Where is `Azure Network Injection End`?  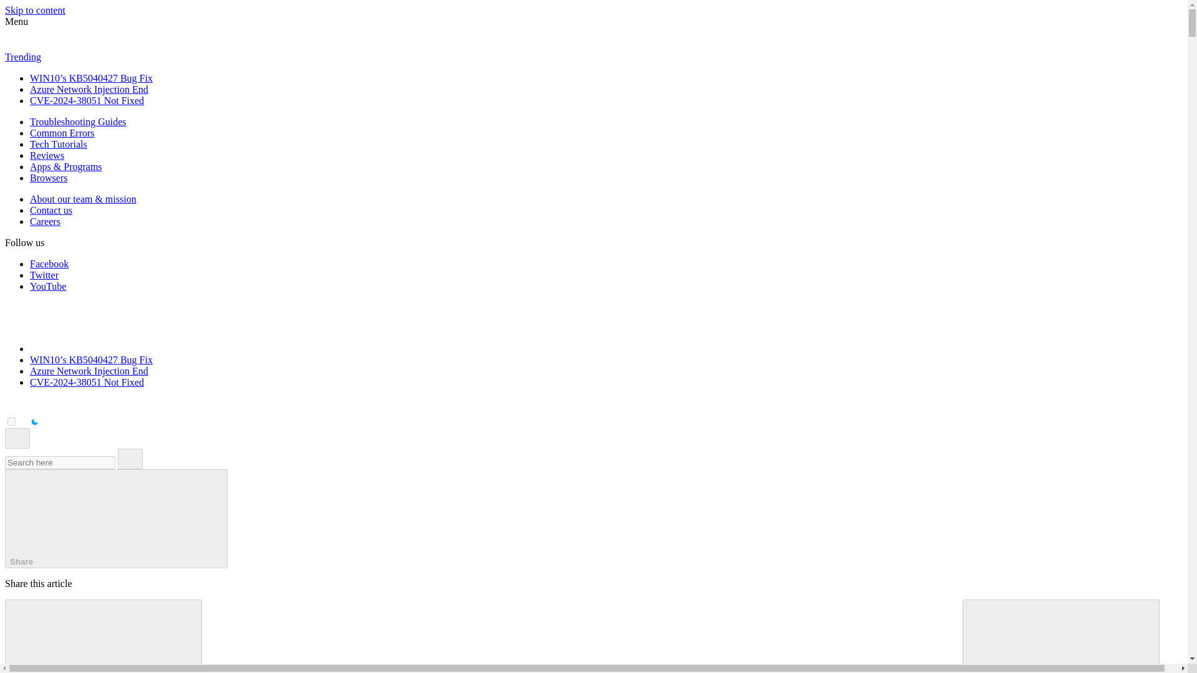
Azure Network Injection End is located at coordinates (89, 371).